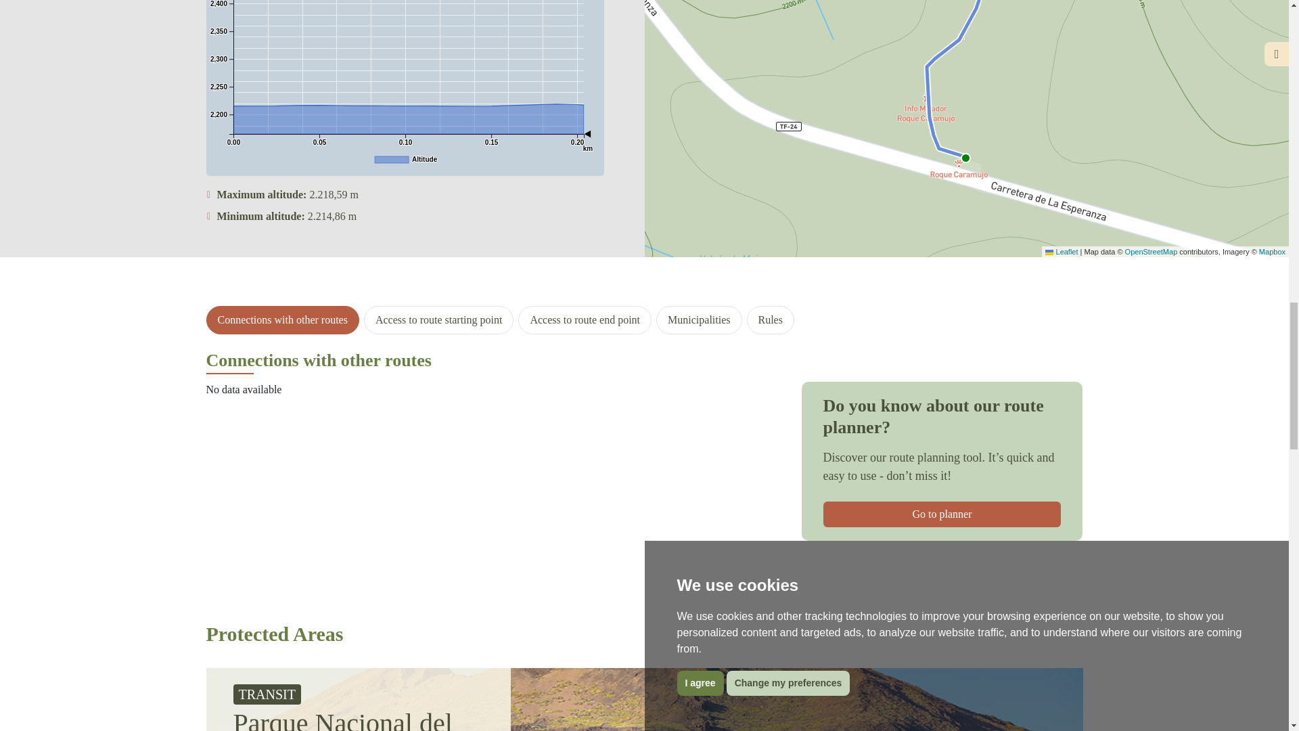 The height and width of the screenshot is (731, 1299). Describe the element at coordinates (1062, 252) in the screenshot. I see `A JavaScript library for interactive maps` at that location.